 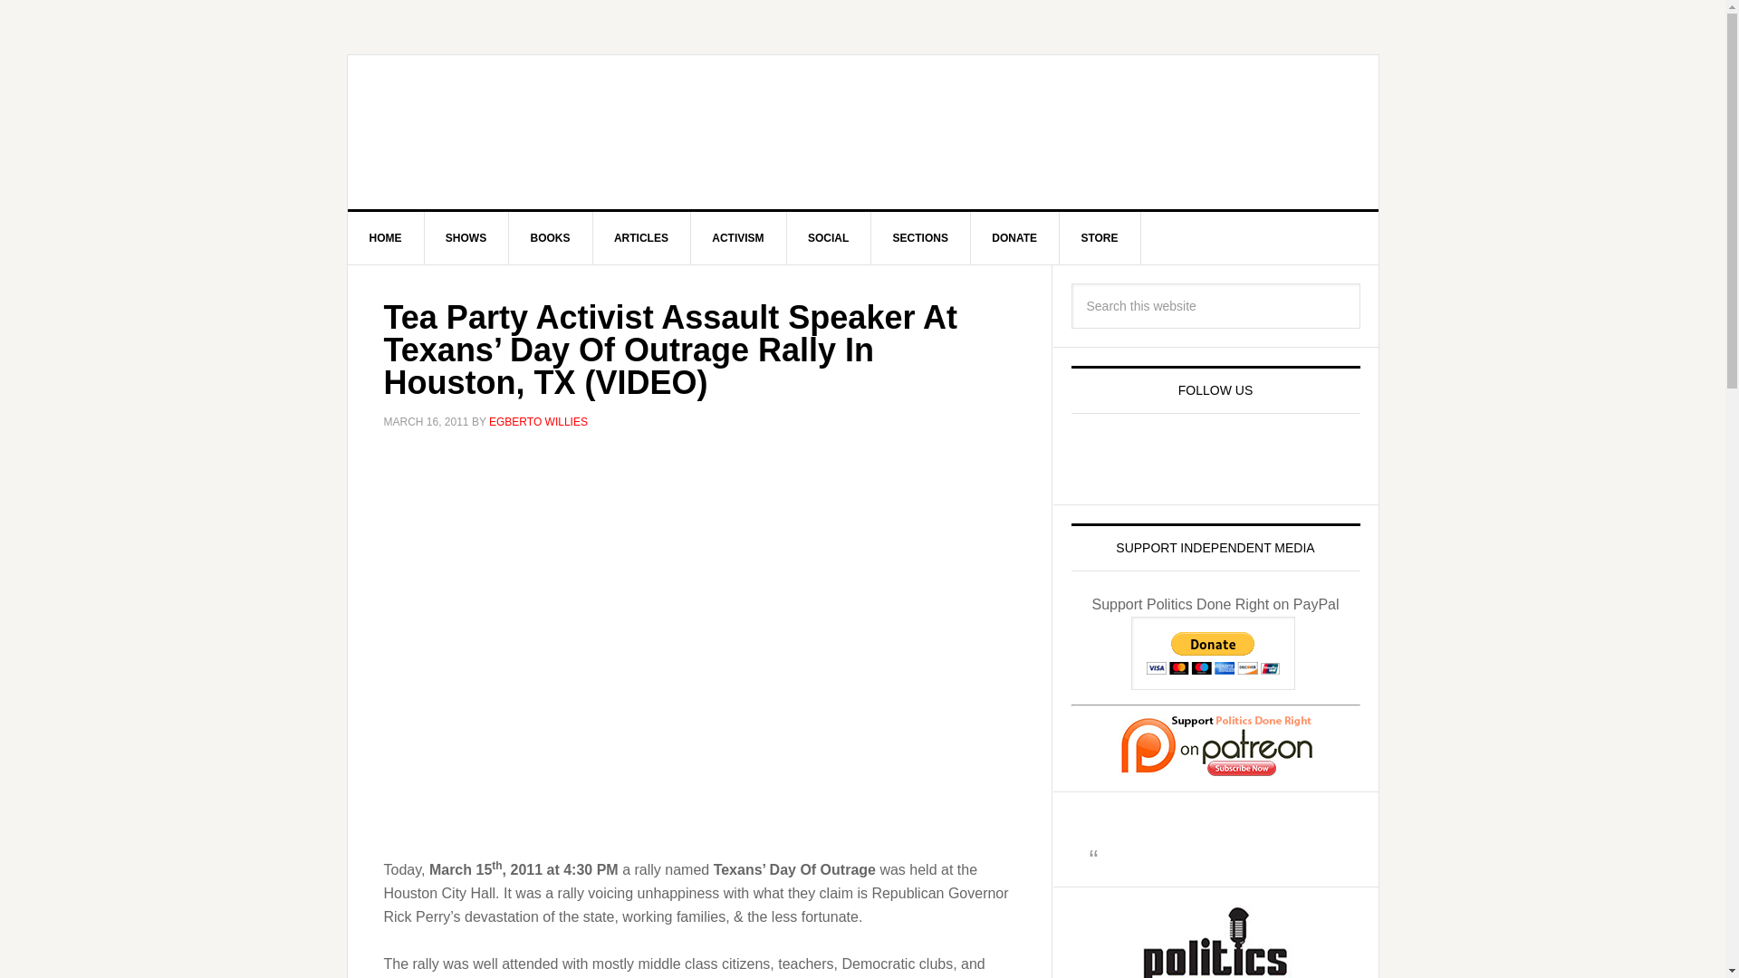 I want to click on SOCIAL, so click(x=828, y=237).